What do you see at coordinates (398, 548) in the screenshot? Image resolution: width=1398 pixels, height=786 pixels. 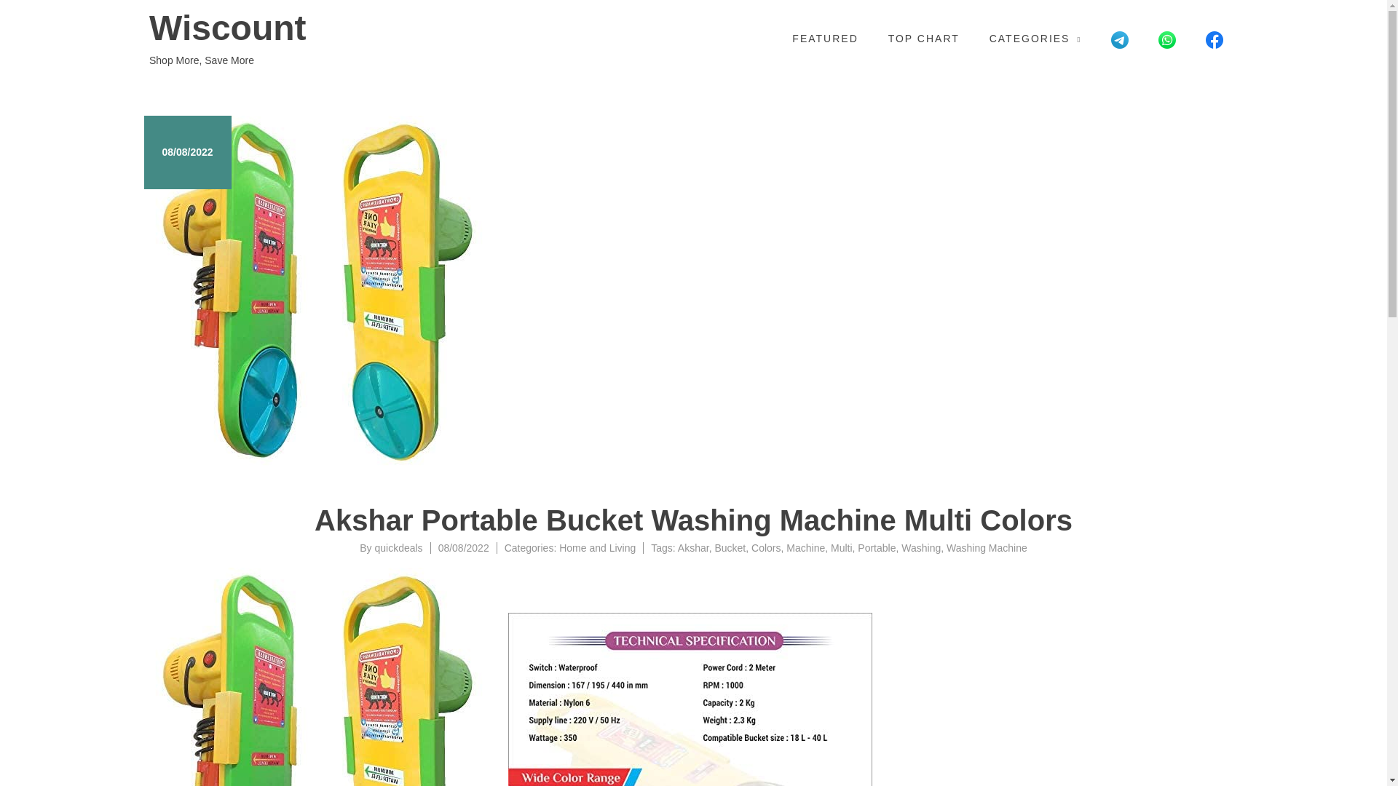 I see `quickdeals` at bounding box center [398, 548].